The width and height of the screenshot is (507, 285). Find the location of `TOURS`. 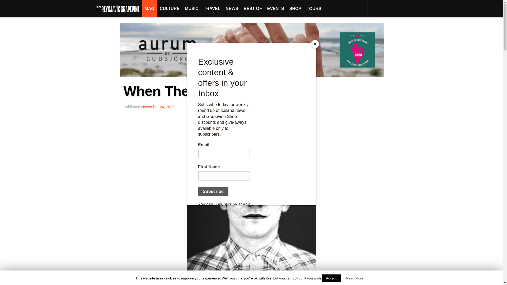

TOURS is located at coordinates (314, 8).